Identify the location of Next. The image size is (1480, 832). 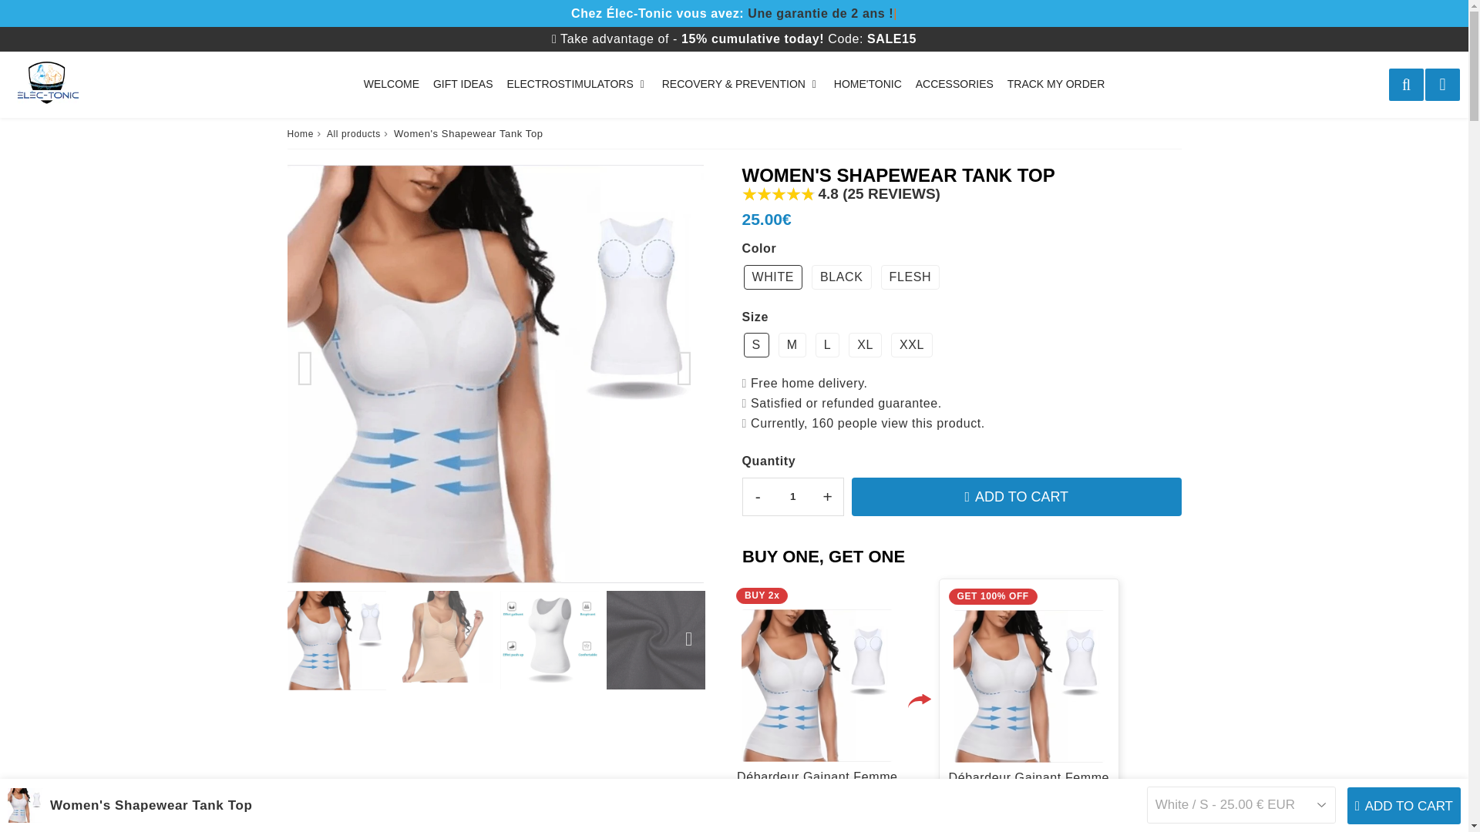
(684, 368).